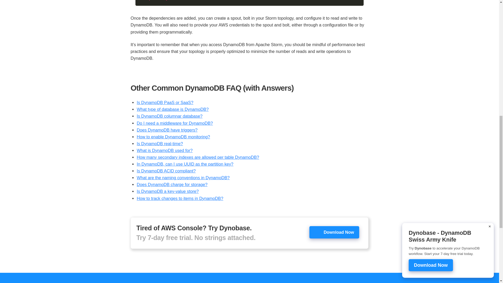  What do you see at coordinates (160, 144) in the screenshot?
I see `Is DynamoDB real-time?` at bounding box center [160, 144].